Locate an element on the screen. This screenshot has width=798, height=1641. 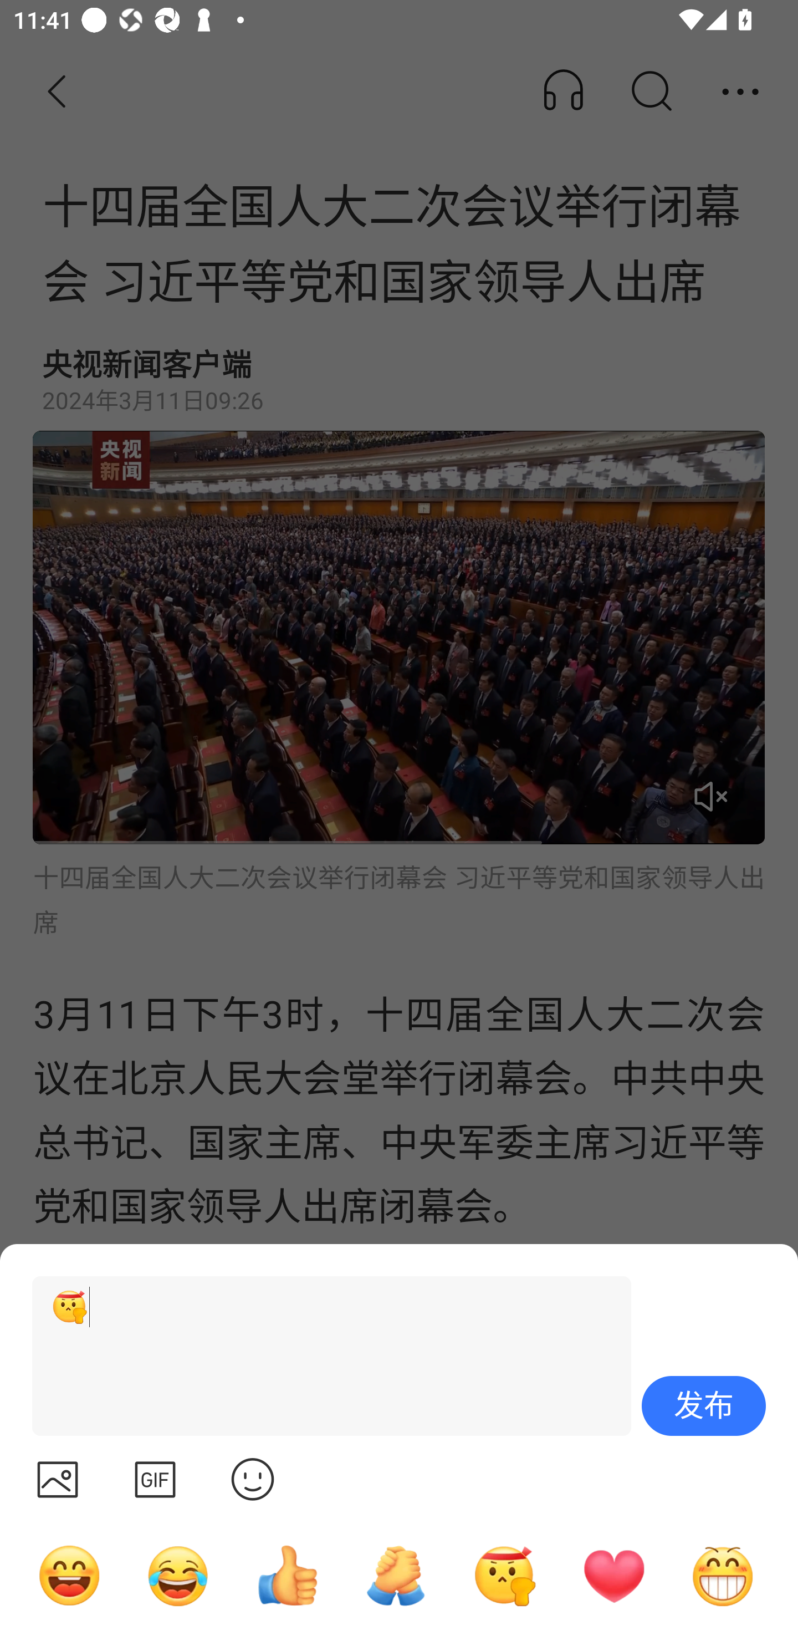
心 is located at coordinates (613, 1575).